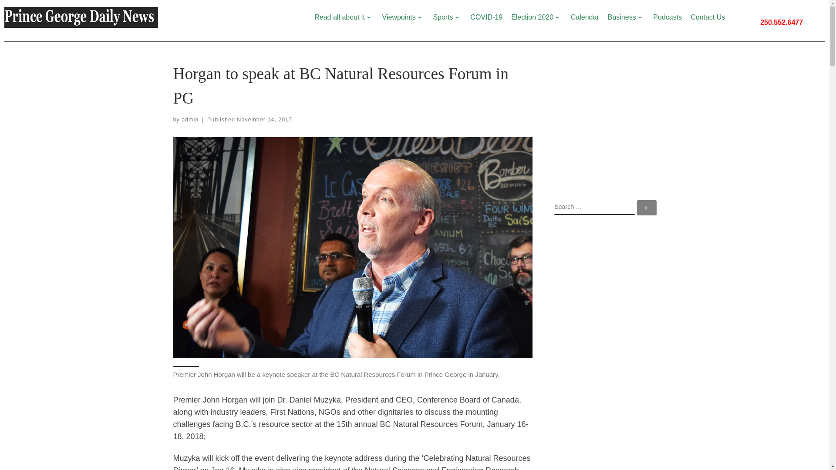  What do you see at coordinates (190, 119) in the screenshot?
I see `View all posts by admin` at bounding box center [190, 119].